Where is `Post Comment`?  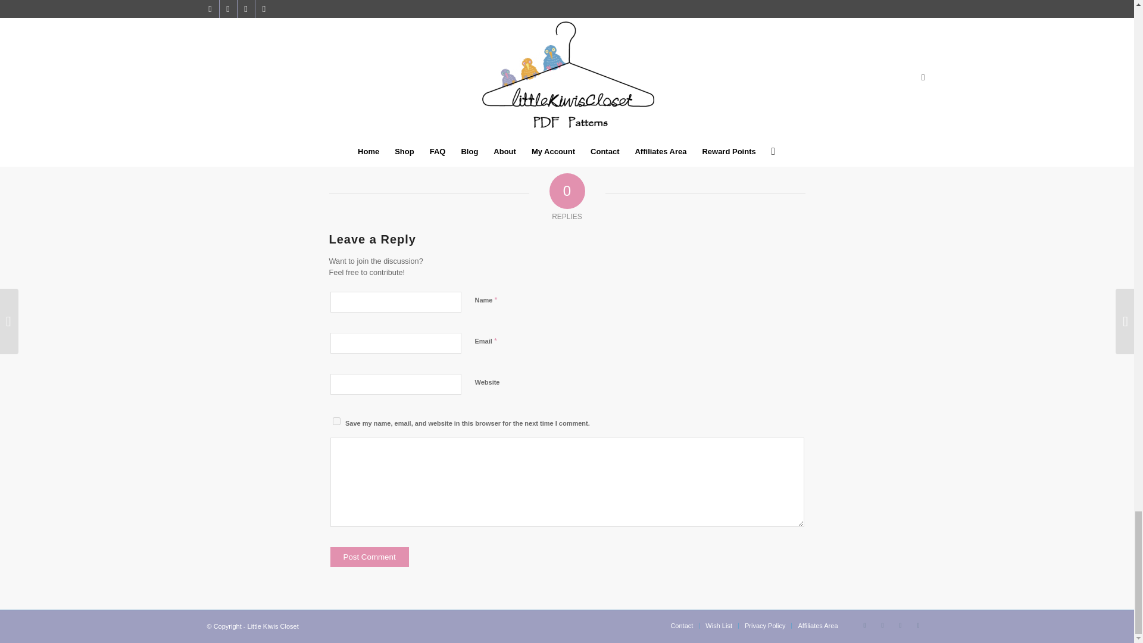 Post Comment is located at coordinates (369, 557).